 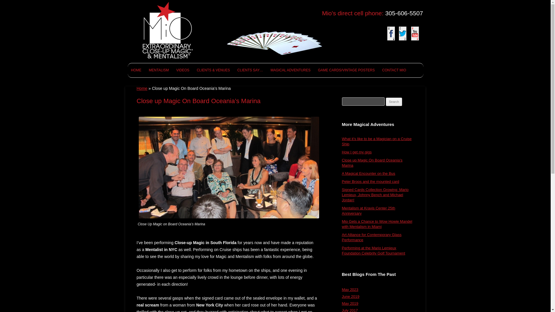 What do you see at coordinates (370, 181) in the screenshot?
I see `Peter Broos and the mounted card` at bounding box center [370, 181].